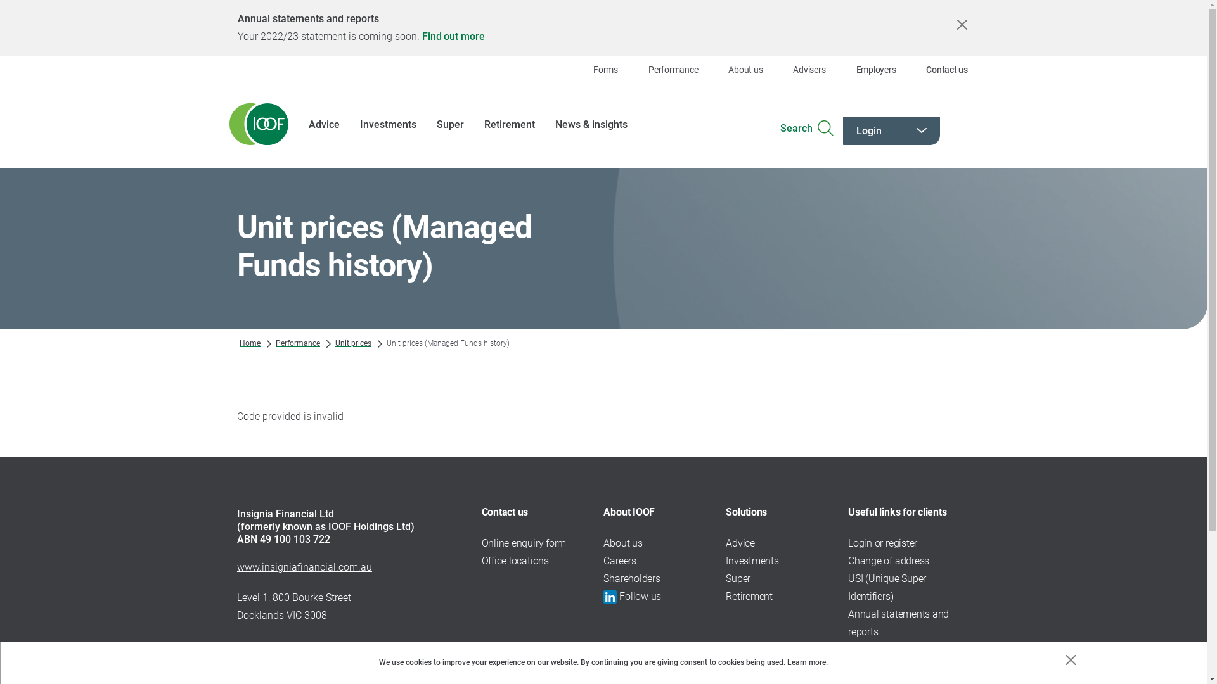  Describe the element at coordinates (388, 120) in the screenshot. I see `Investments` at that location.